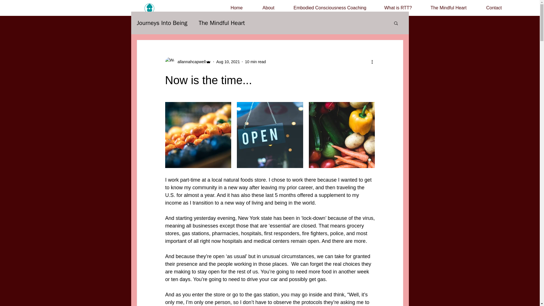 The height and width of the screenshot is (306, 544). I want to click on About, so click(268, 8).